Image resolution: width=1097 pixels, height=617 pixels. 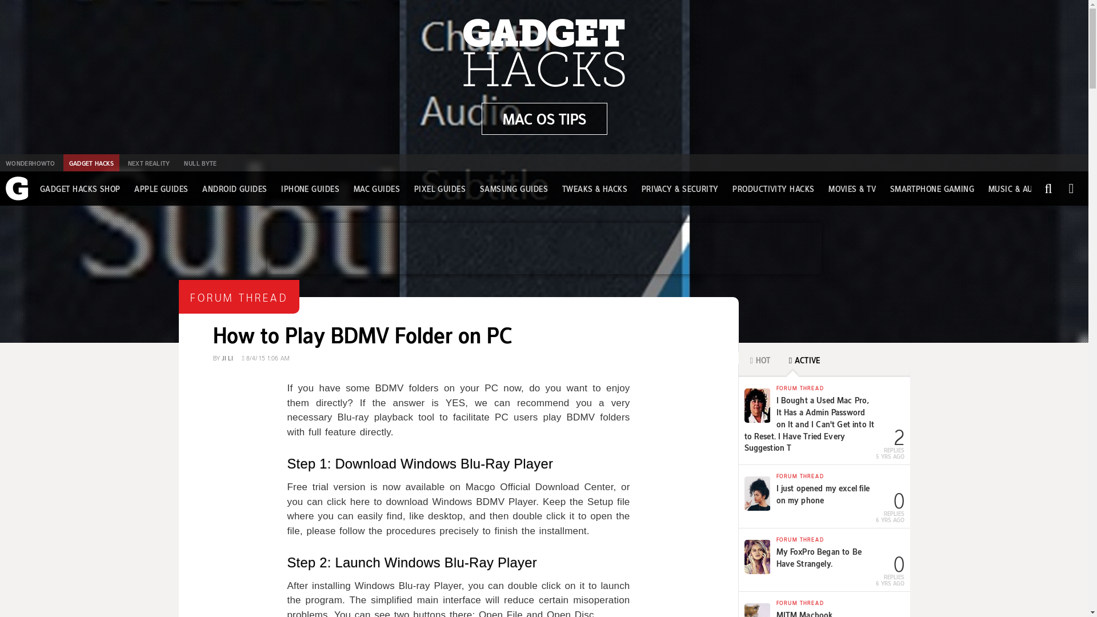 I want to click on GADGET HACKS, so click(x=91, y=163).